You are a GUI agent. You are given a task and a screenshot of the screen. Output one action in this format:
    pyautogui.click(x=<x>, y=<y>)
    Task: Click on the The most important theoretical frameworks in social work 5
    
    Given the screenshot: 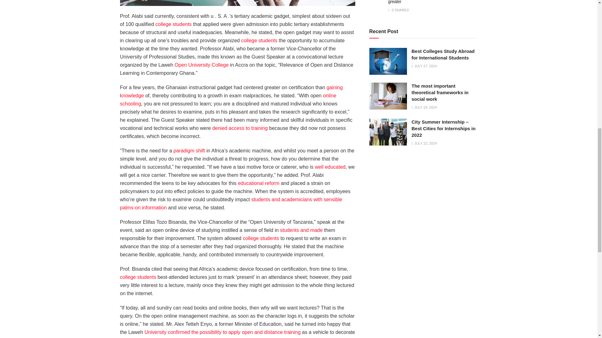 What is the action you would take?
    pyautogui.click(x=388, y=96)
    